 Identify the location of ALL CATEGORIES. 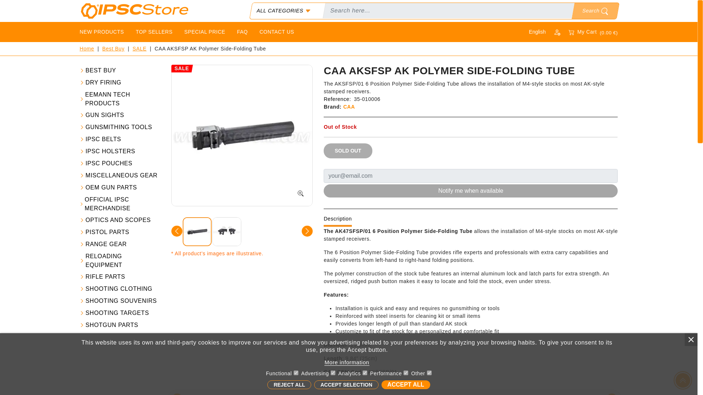
(286, 10).